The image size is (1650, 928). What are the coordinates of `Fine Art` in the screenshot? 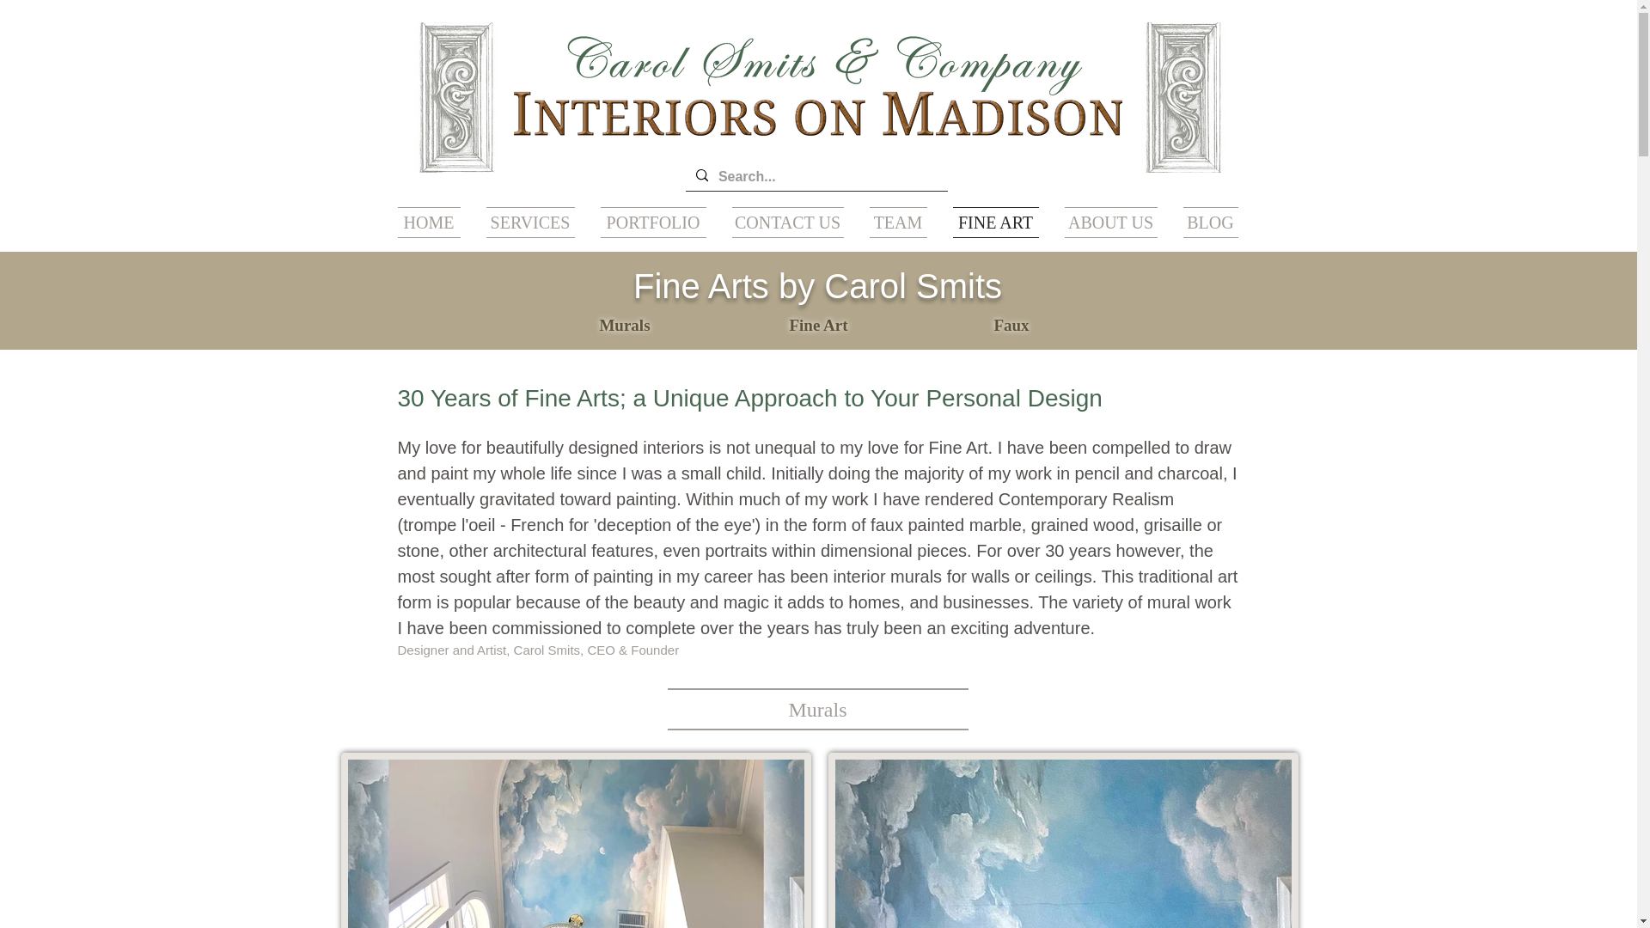 It's located at (818, 325).